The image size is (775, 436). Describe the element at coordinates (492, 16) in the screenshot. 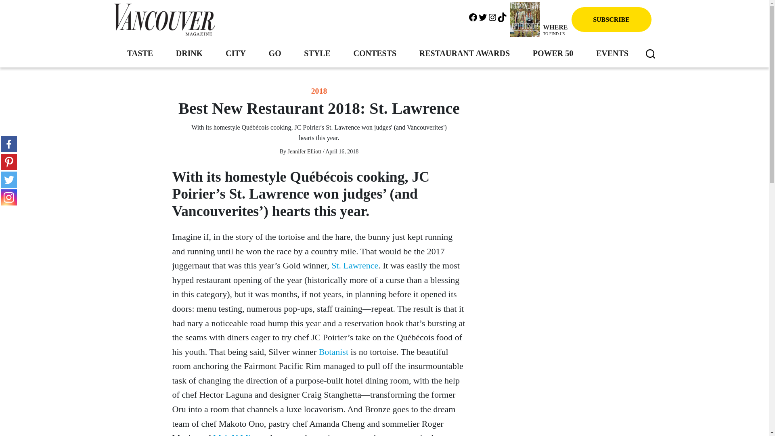

I see `Instagram` at that location.